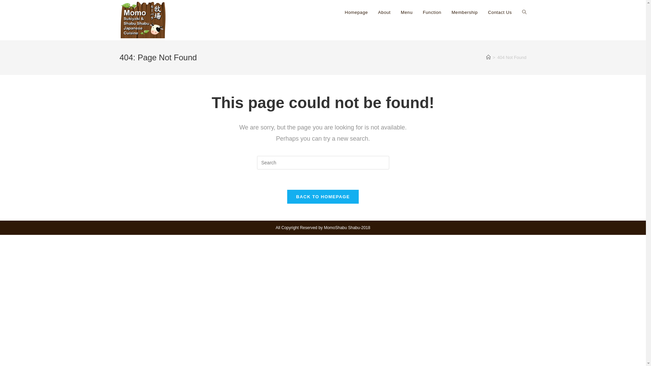 The width and height of the screenshot is (651, 366). Describe the element at coordinates (432, 13) in the screenshot. I see `Function` at that location.